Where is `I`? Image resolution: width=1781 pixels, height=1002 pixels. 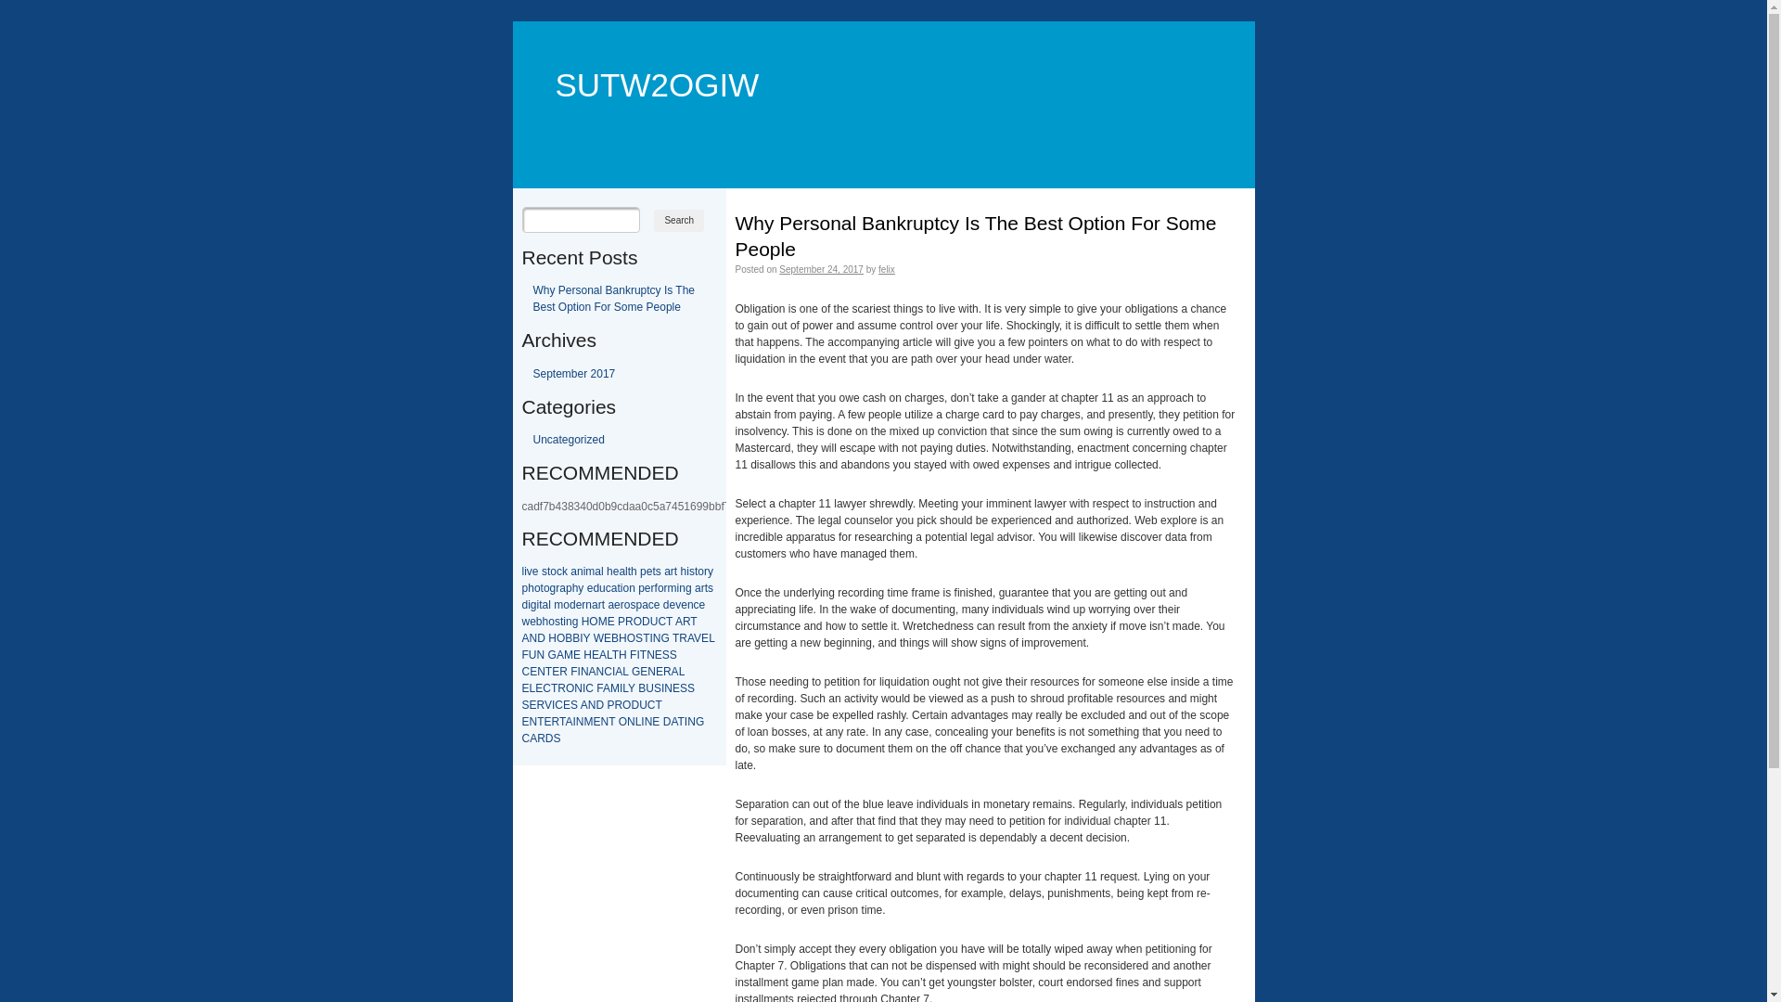 I is located at coordinates (651, 638).